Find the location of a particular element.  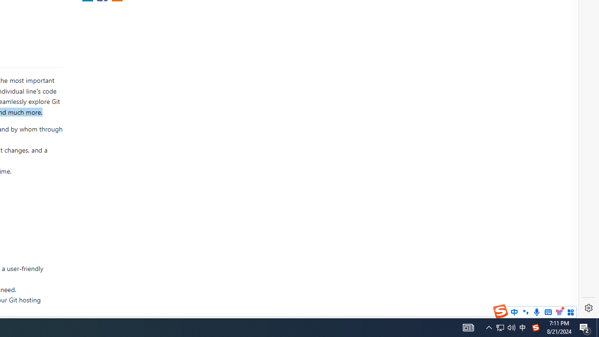

https://slack.gitkraken.com// is located at coordinates (126, 41).